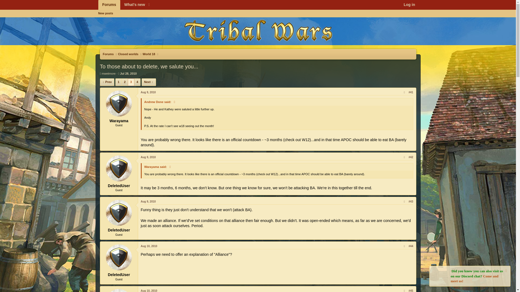 The image size is (520, 292). I want to click on Next, so click(119, 168).